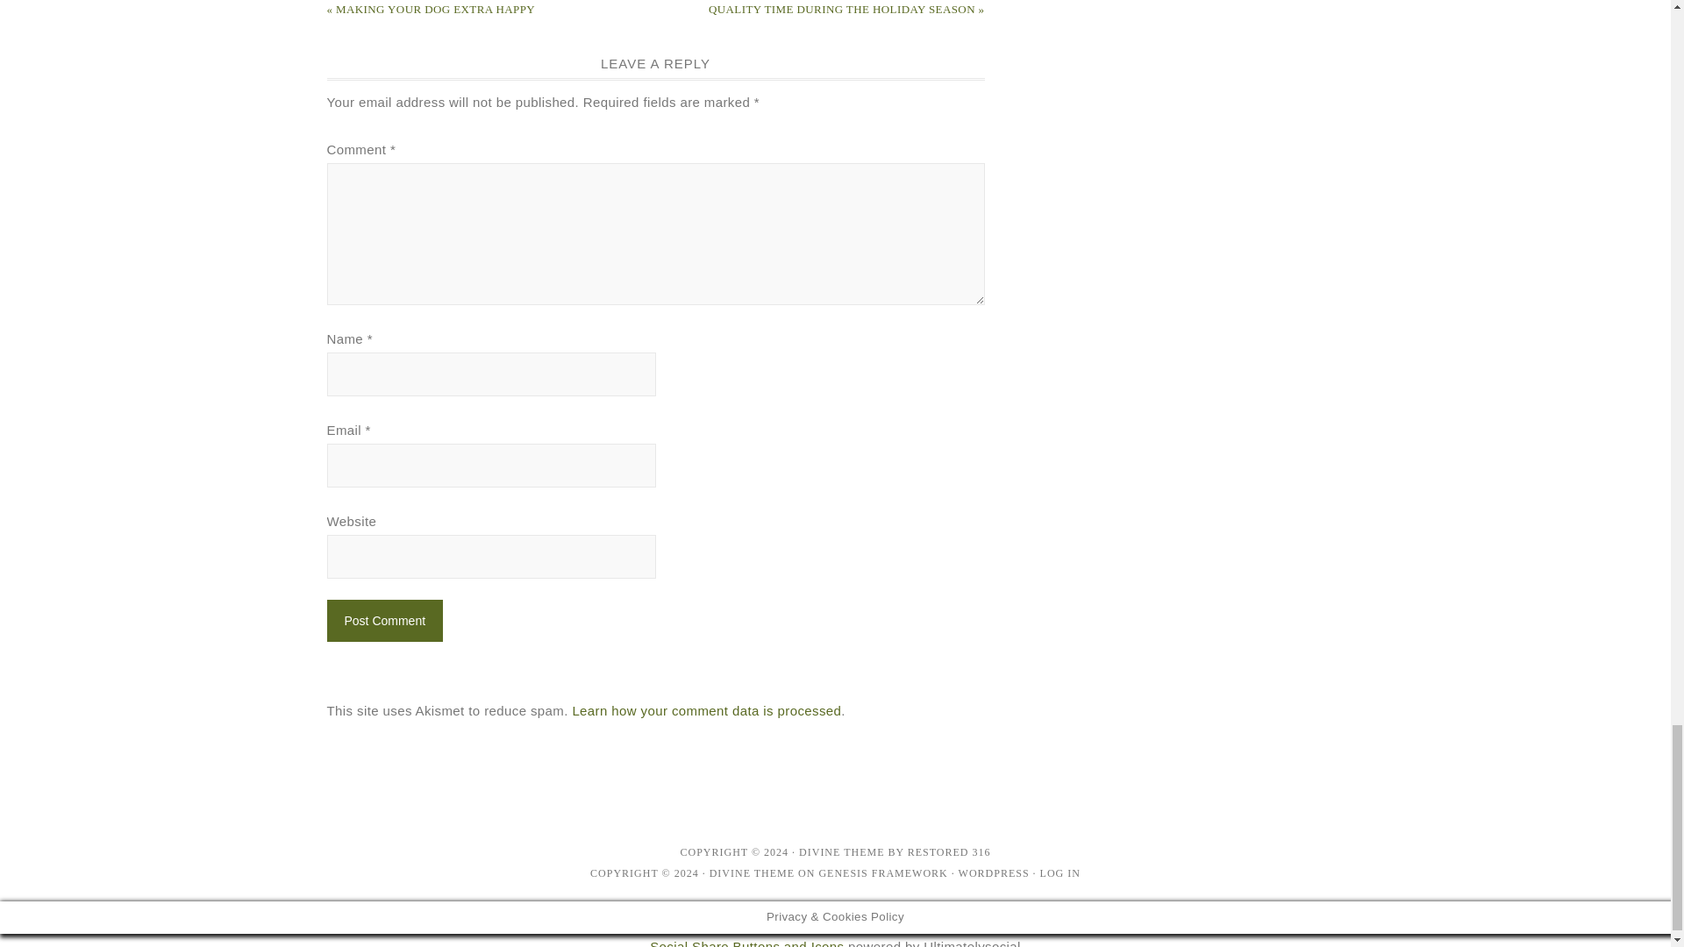 The width and height of the screenshot is (1684, 947). I want to click on GENESIS FRAMEWORK, so click(882, 873).